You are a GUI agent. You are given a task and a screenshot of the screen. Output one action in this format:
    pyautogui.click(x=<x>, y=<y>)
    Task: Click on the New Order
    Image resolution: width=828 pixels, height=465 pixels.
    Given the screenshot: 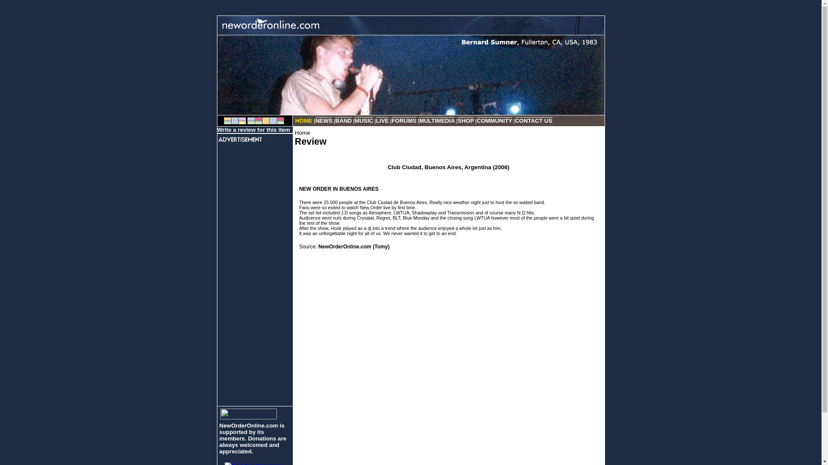 What is the action you would take?
    pyautogui.click(x=254, y=121)
    